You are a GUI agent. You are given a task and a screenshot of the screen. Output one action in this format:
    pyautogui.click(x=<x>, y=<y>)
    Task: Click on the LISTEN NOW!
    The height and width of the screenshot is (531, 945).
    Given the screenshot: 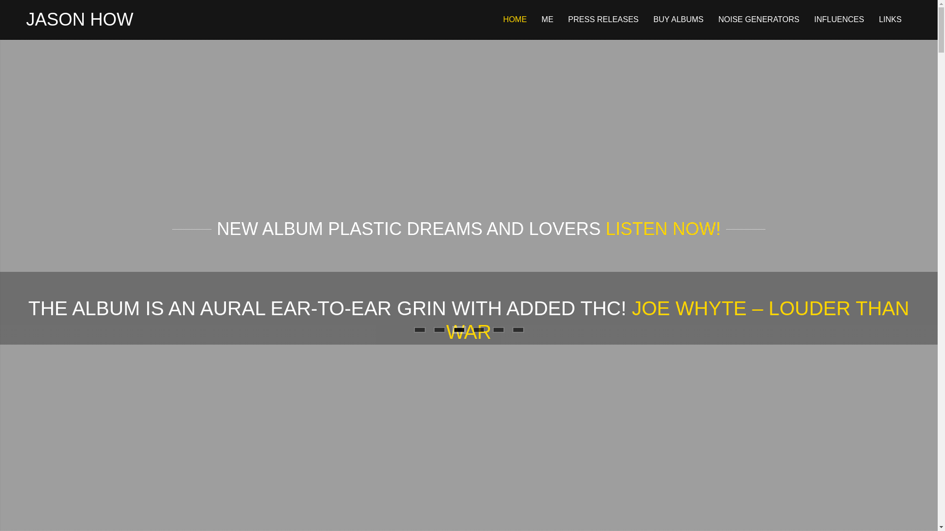 What is the action you would take?
    pyautogui.click(x=663, y=228)
    